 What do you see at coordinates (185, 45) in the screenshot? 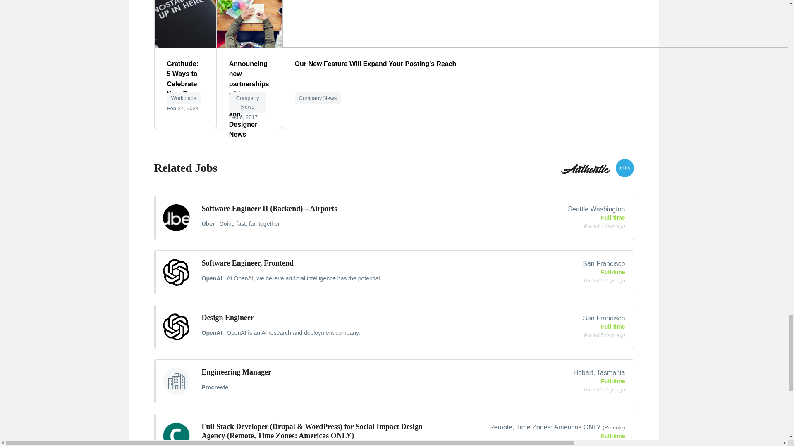
I see `Gratitude: 5 Ways to Celebrate Your Team` at bounding box center [185, 45].